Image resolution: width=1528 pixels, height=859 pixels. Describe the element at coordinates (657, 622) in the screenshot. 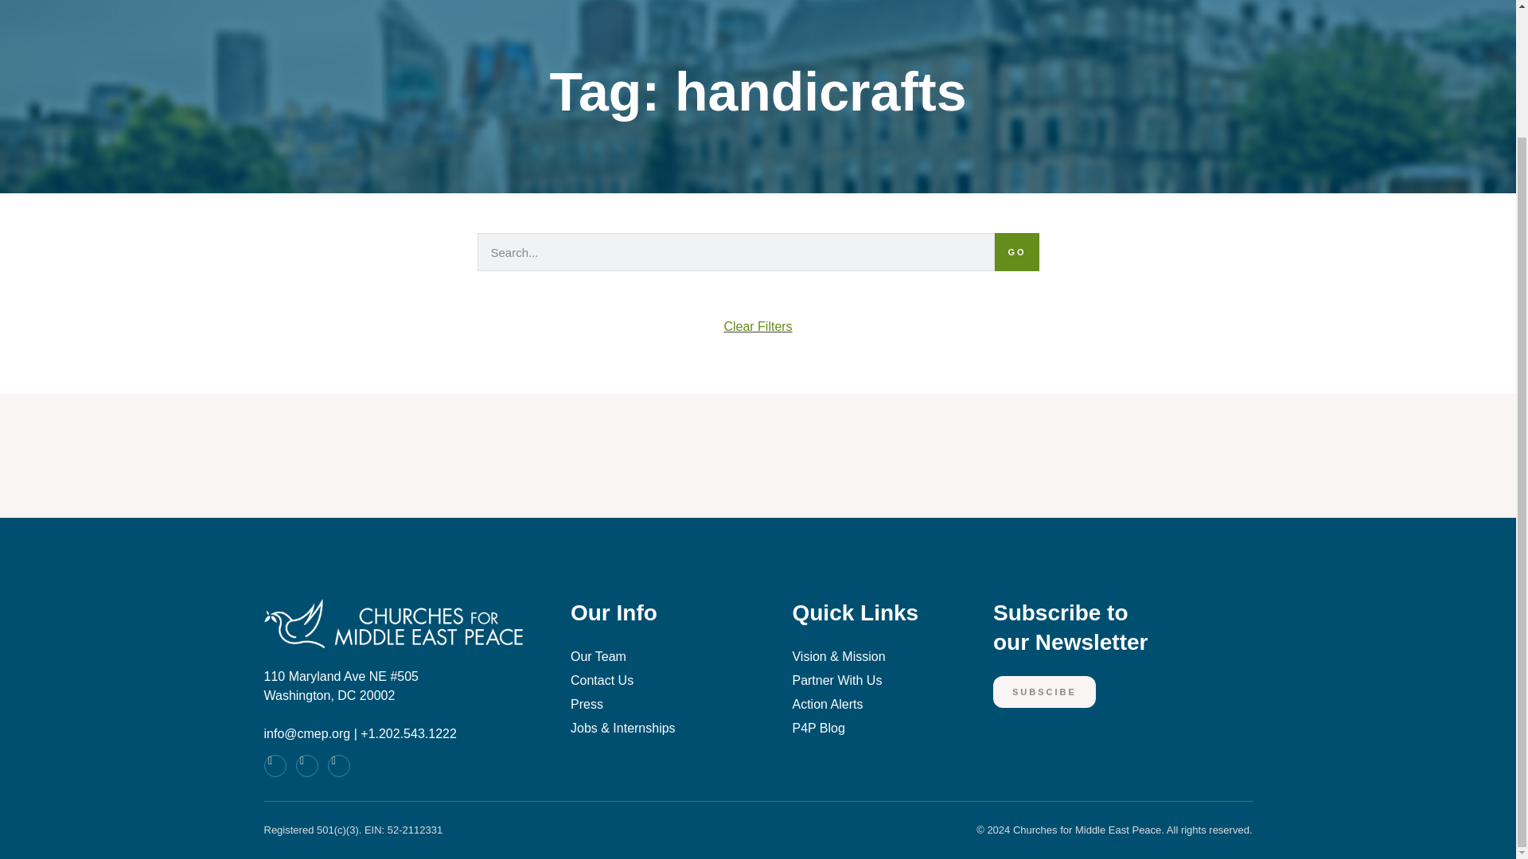

I see `Our Info` at that location.